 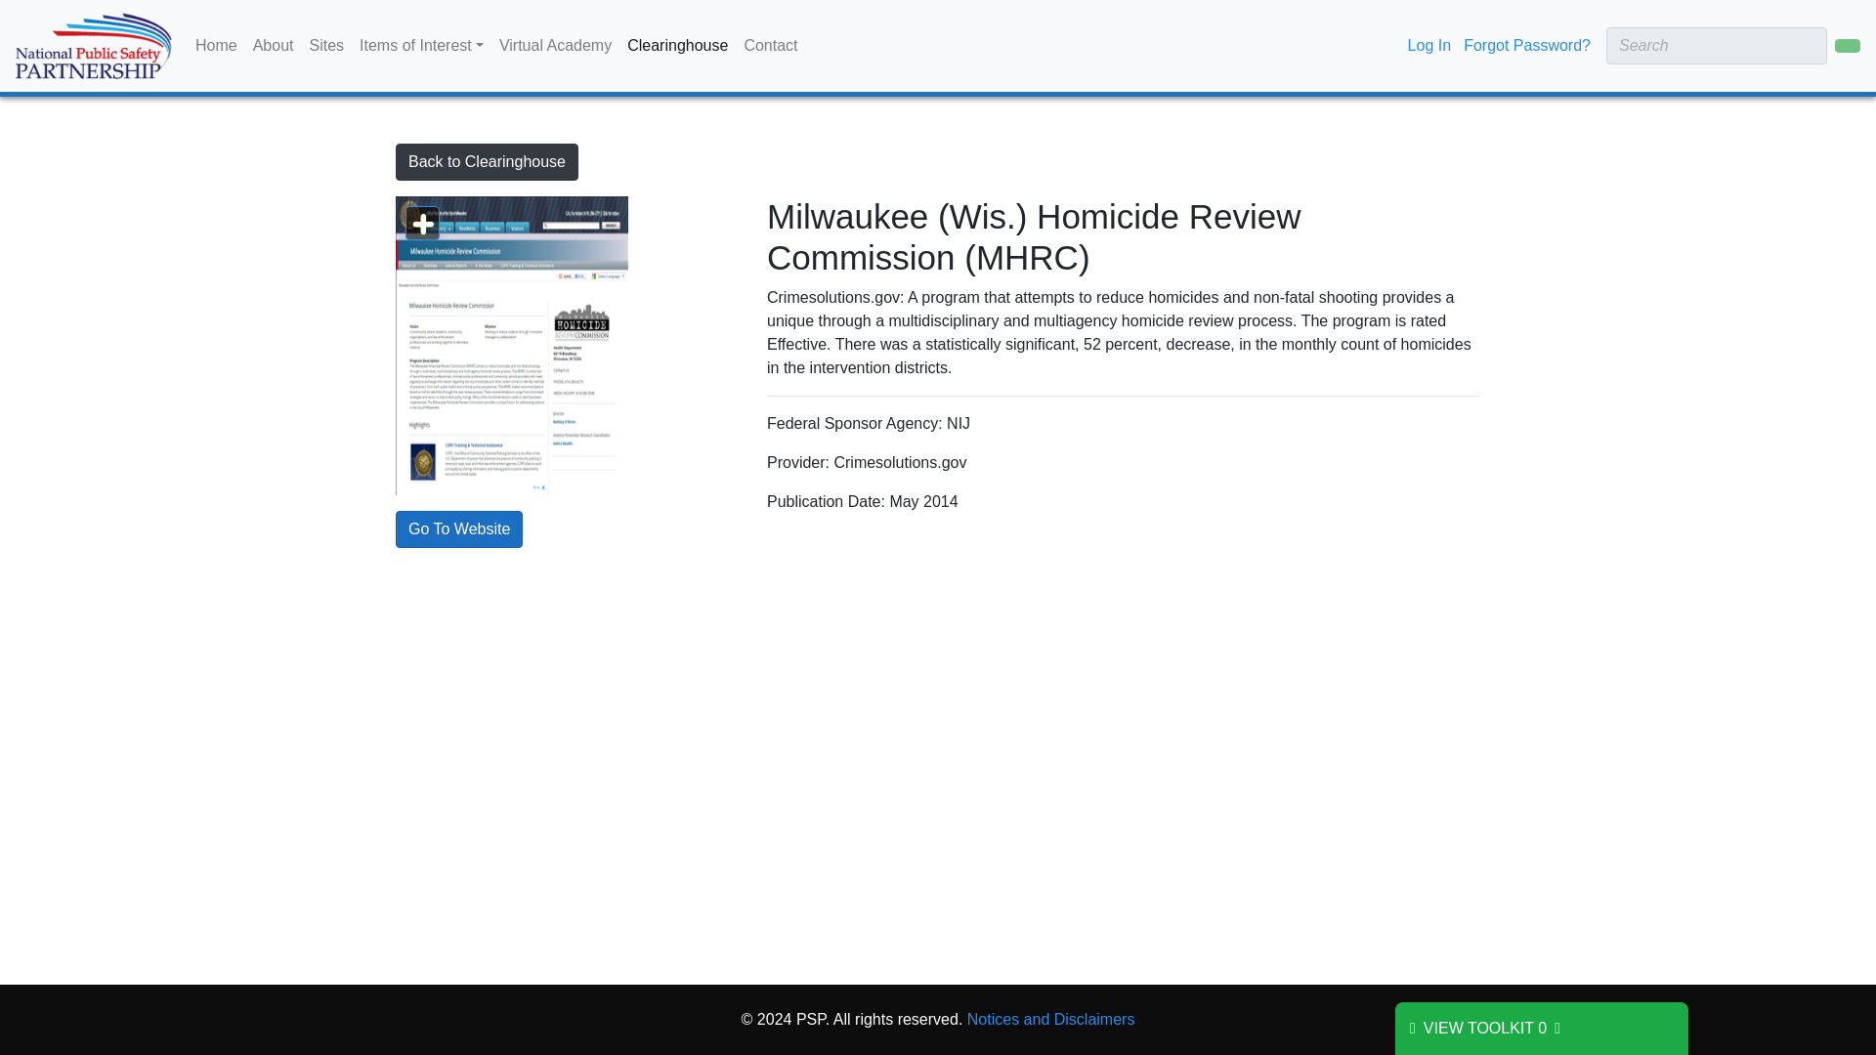 What do you see at coordinates (459, 528) in the screenshot?
I see `Go To Website` at bounding box center [459, 528].